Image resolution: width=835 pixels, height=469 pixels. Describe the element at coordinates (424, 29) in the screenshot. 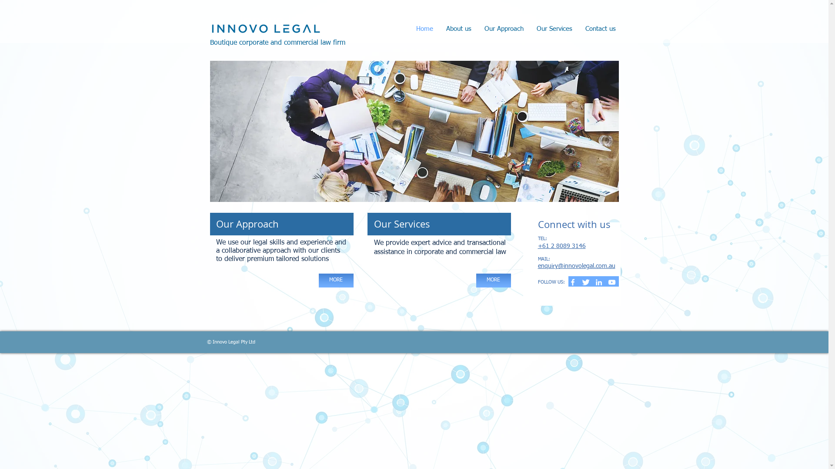

I see `Home` at that location.